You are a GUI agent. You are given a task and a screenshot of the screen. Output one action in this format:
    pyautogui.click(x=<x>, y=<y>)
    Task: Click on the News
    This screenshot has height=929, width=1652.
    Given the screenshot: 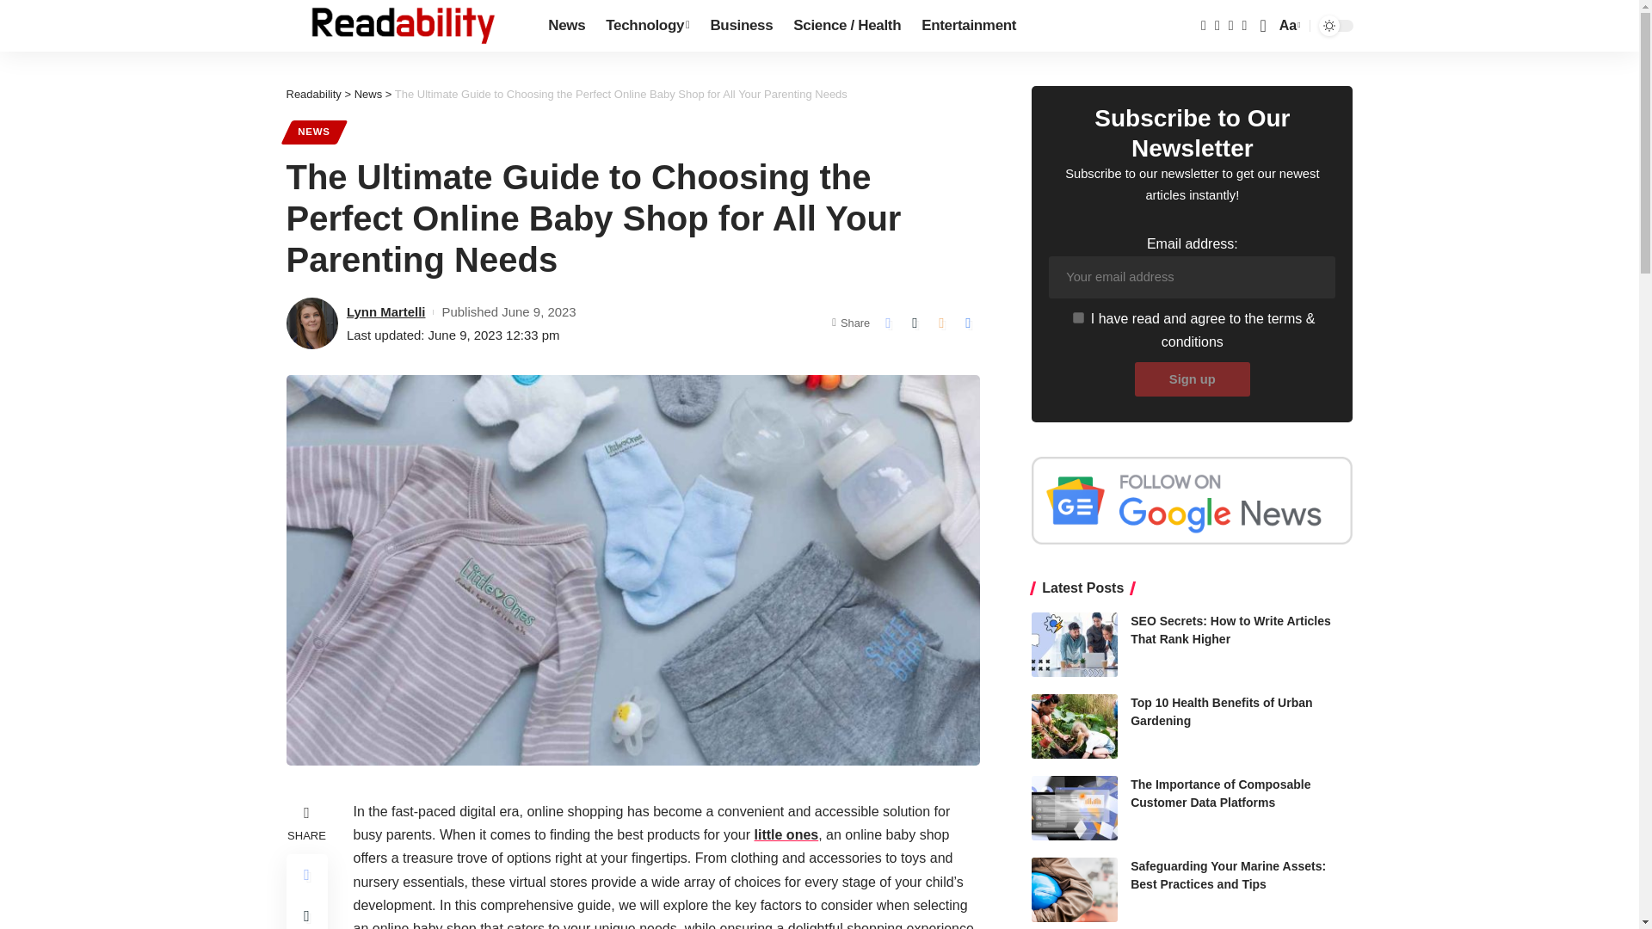 What is the action you would take?
    pyautogui.click(x=566, y=26)
    